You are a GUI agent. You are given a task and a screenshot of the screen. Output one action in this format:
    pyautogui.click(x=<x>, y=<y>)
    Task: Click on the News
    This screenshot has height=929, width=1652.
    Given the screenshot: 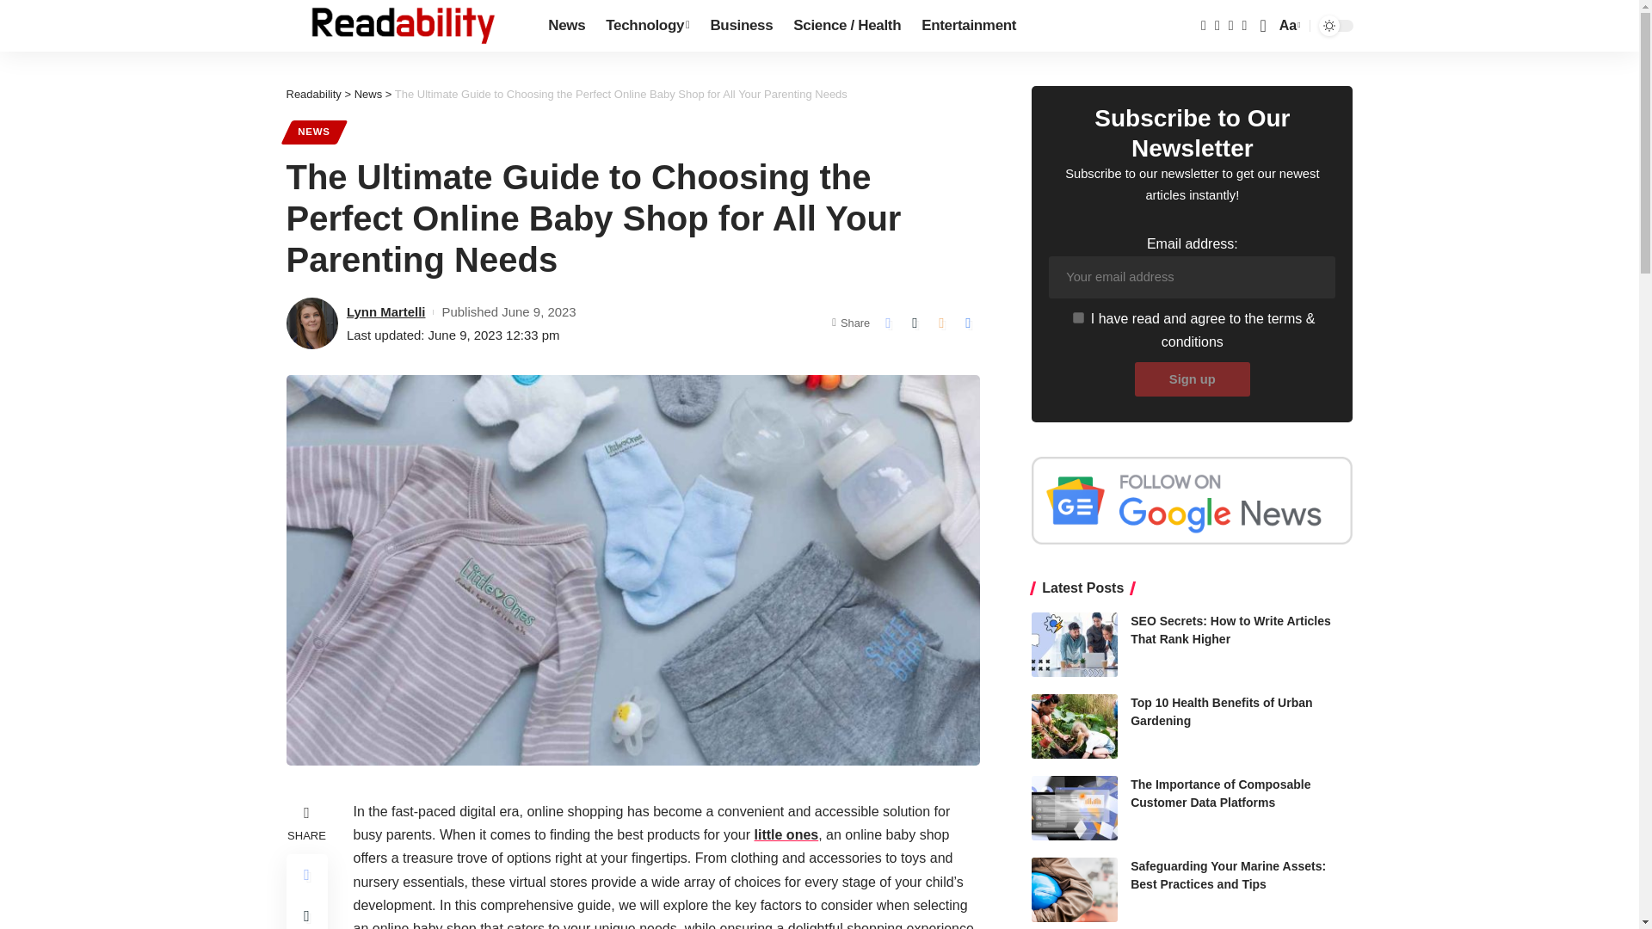 What is the action you would take?
    pyautogui.click(x=566, y=26)
    